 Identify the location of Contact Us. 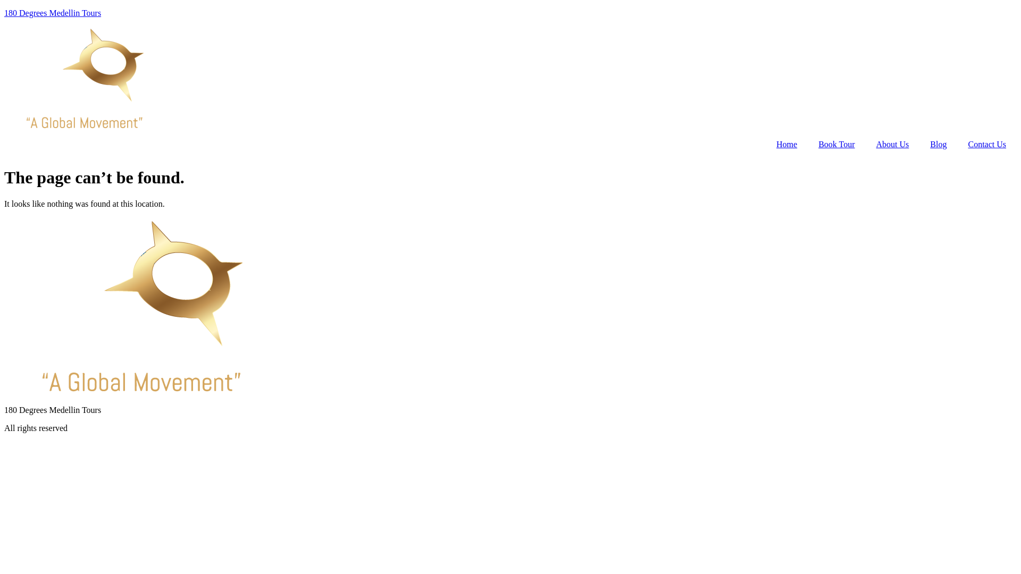
(987, 145).